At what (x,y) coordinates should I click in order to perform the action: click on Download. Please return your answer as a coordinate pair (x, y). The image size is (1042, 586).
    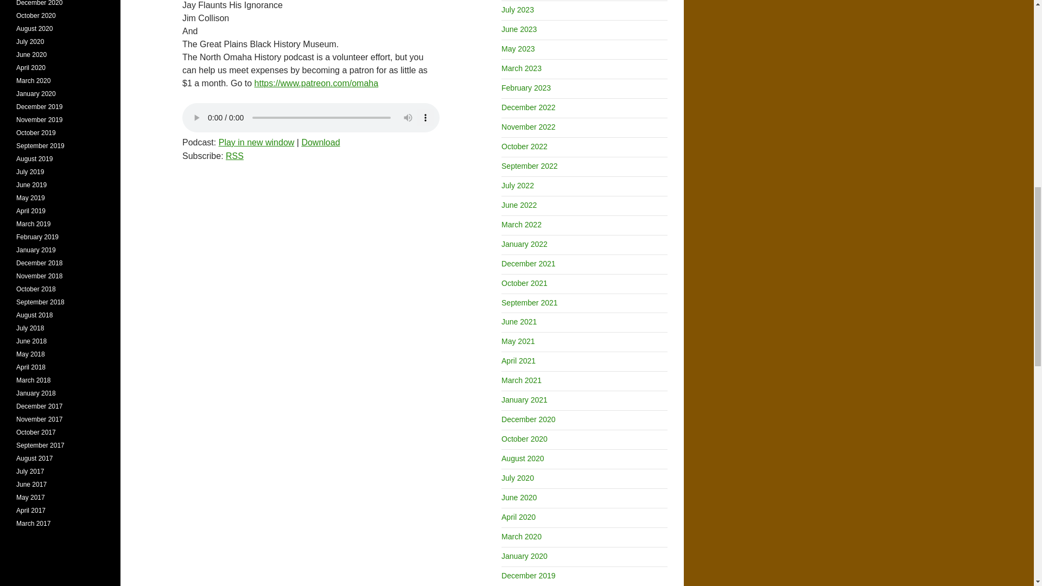
    Looking at the image, I should click on (320, 142).